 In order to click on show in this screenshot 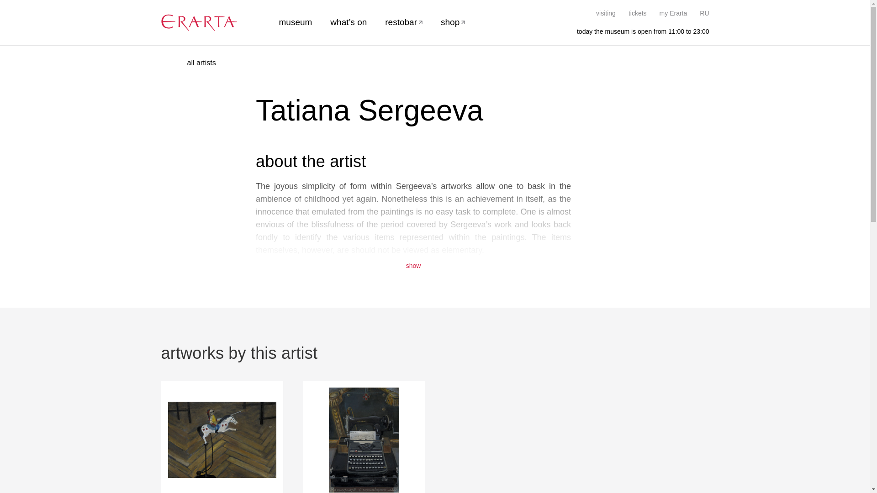, I will do `click(413, 263)`.